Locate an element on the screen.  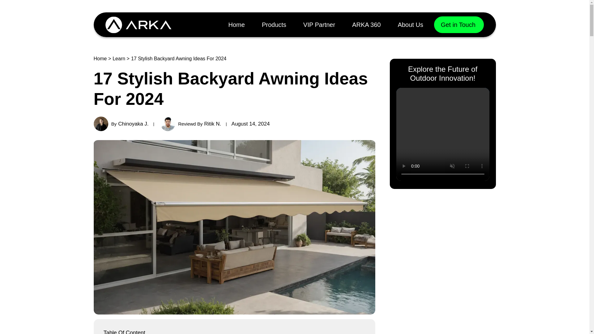
Home is located at coordinates (128, 124).